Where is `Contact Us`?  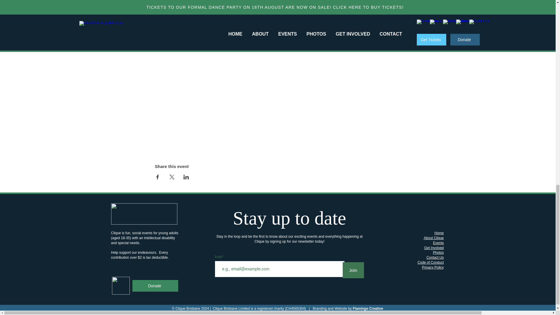
Contact Us is located at coordinates (435, 257).